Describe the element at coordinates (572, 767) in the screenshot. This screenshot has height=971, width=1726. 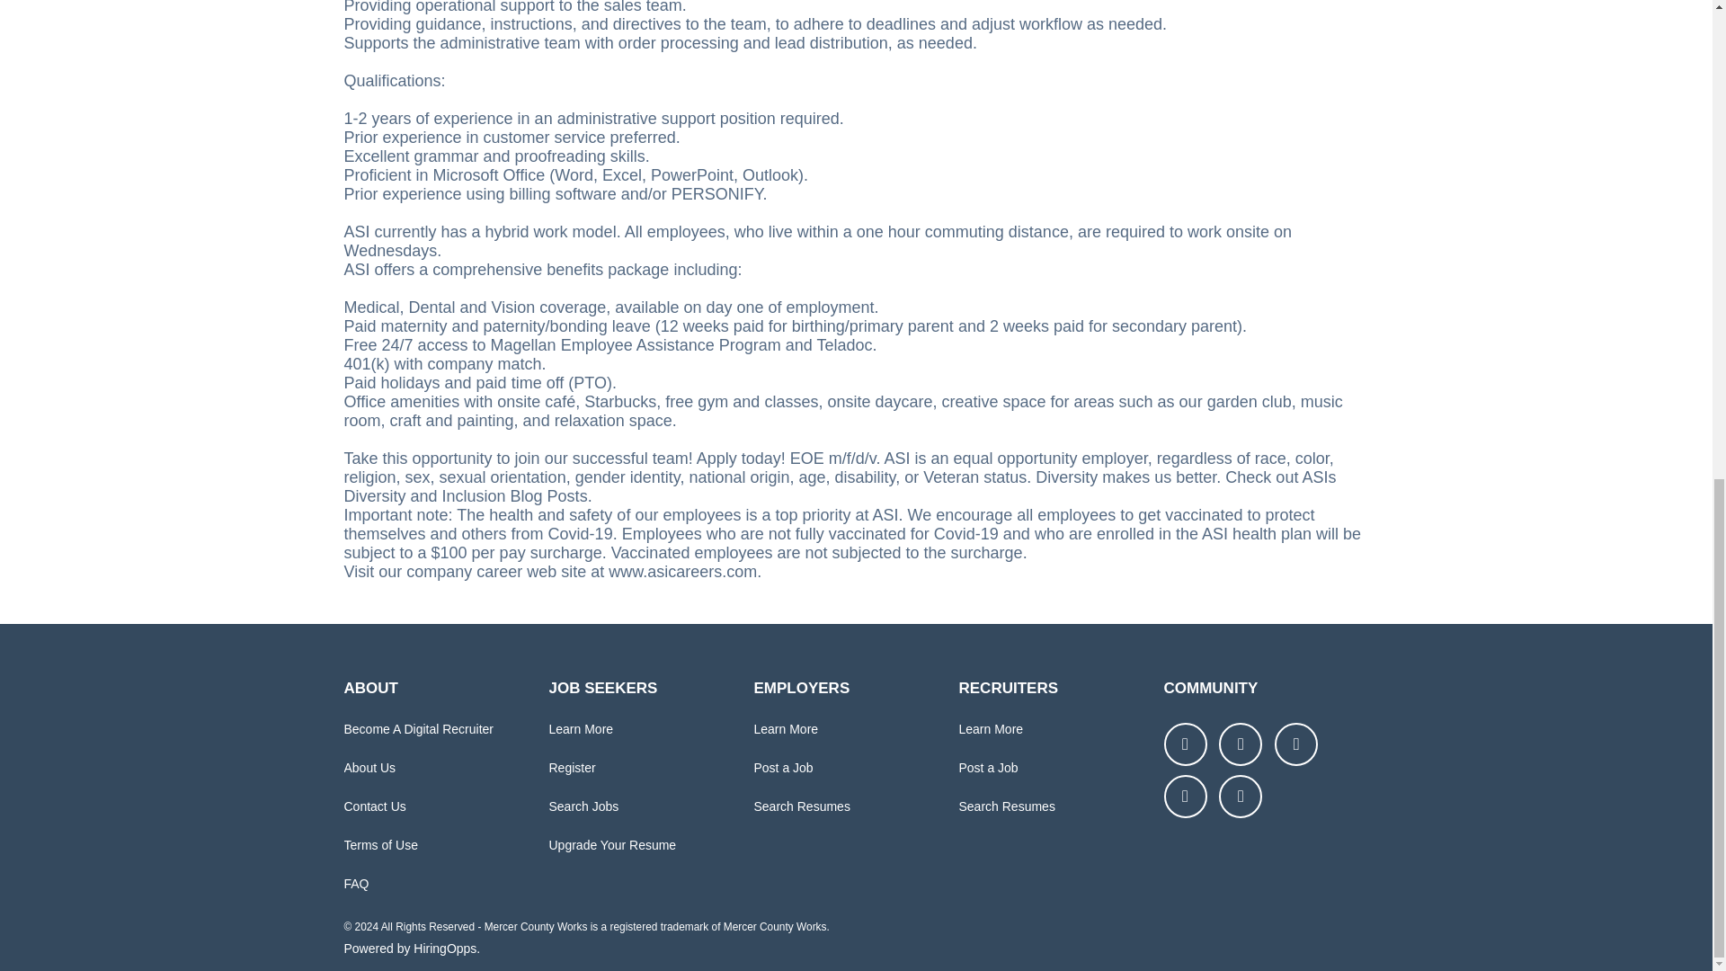
I see `Register` at that location.